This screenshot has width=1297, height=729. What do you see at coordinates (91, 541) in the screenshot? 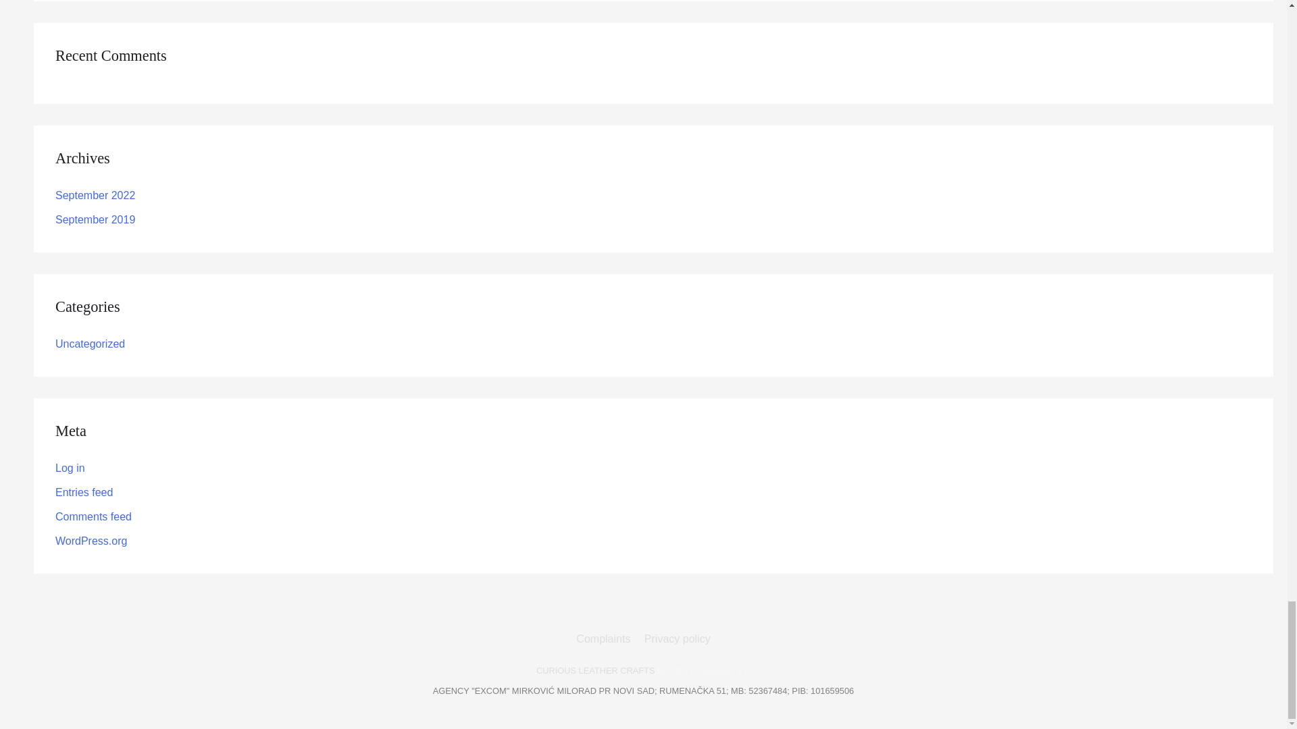
I see `WordPress.org` at bounding box center [91, 541].